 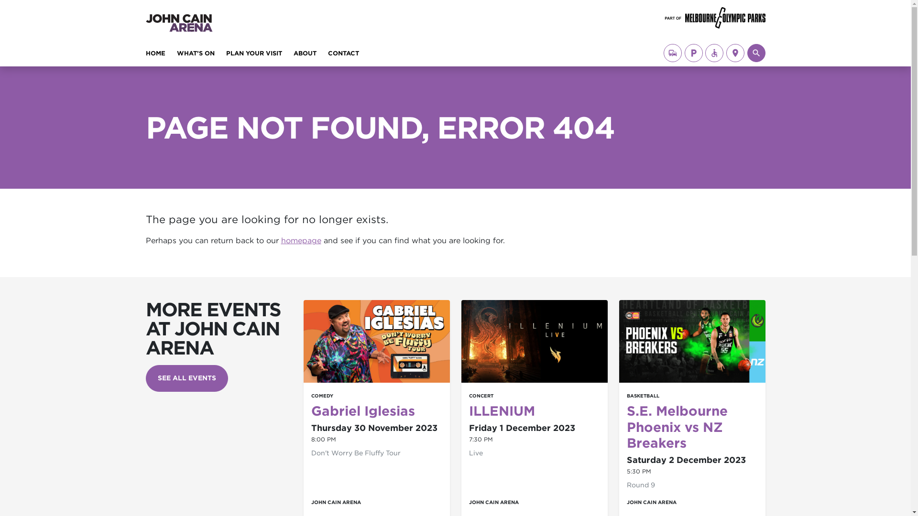 What do you see at coordinates (677, 427) in the screenshot?
I see `S.E. Melbourne Phoenix vs NZ Breakers` at bounding box center [677, 427].